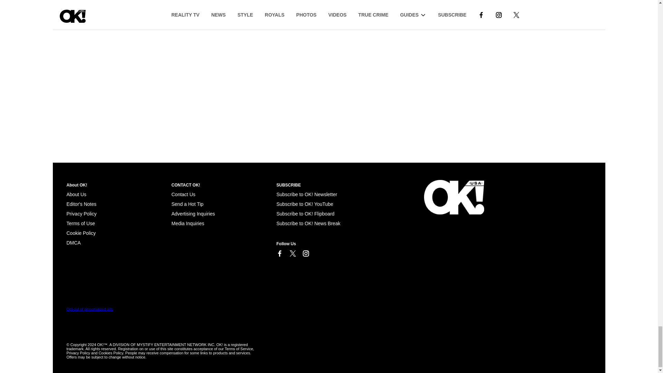  I want to click on Editor's Notes, so click(81, 204).